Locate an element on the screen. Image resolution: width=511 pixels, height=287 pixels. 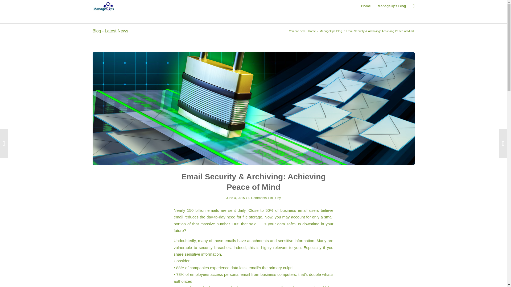
ManageOps Blog is located at coordinates (392, 6).